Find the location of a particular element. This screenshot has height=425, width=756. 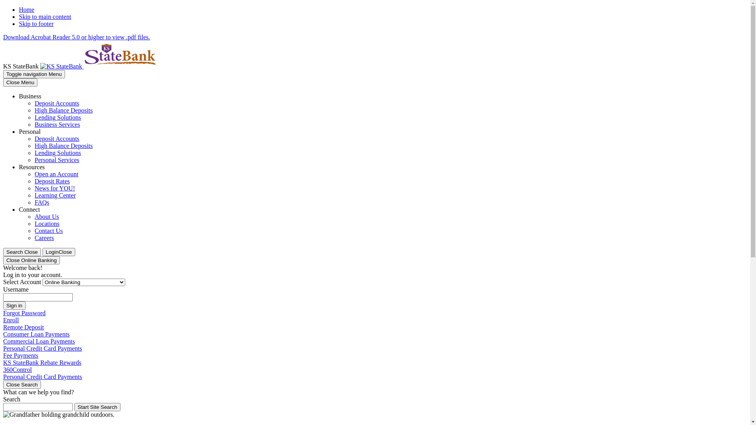

Start Site Search is located at coordinates (98, 407).